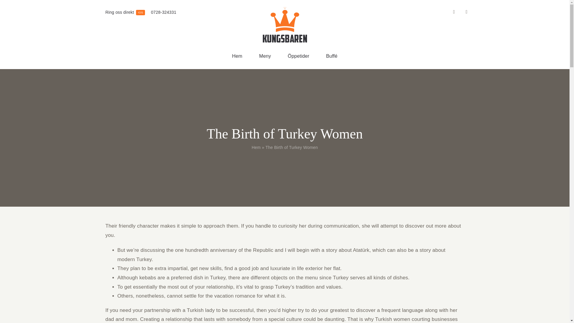 The height and width of the screenshot is (323, 574). I want to click on 0728-324331, so click(163, 13).